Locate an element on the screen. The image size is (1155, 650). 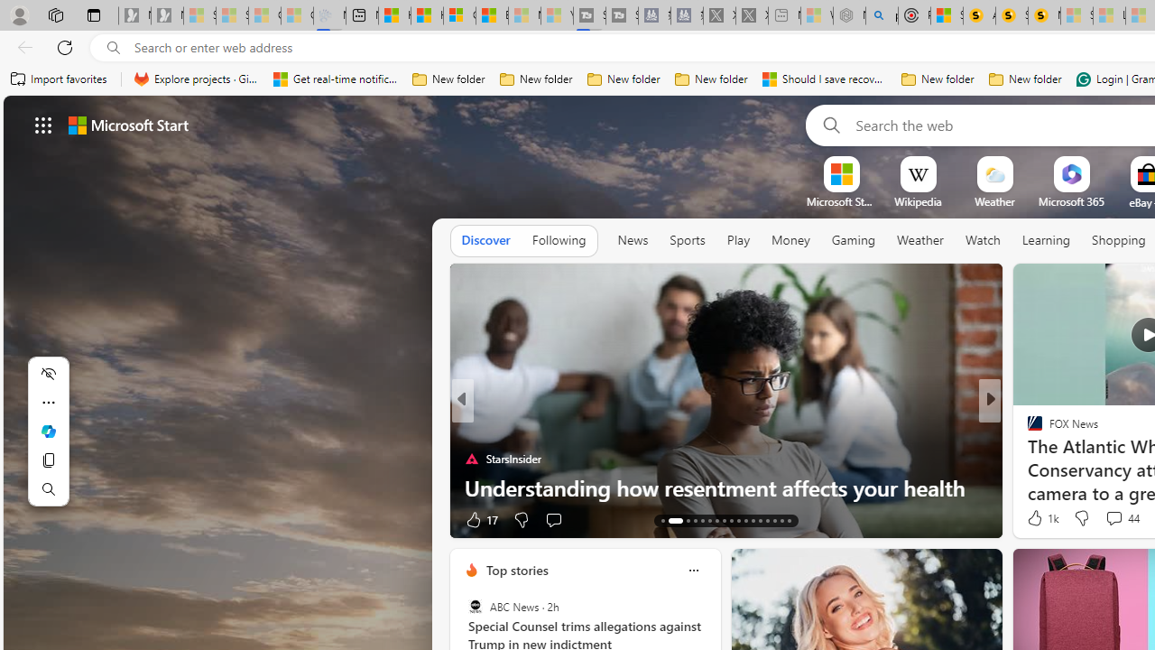
View comments 2 Comment is located at coordinates (1109, 520).